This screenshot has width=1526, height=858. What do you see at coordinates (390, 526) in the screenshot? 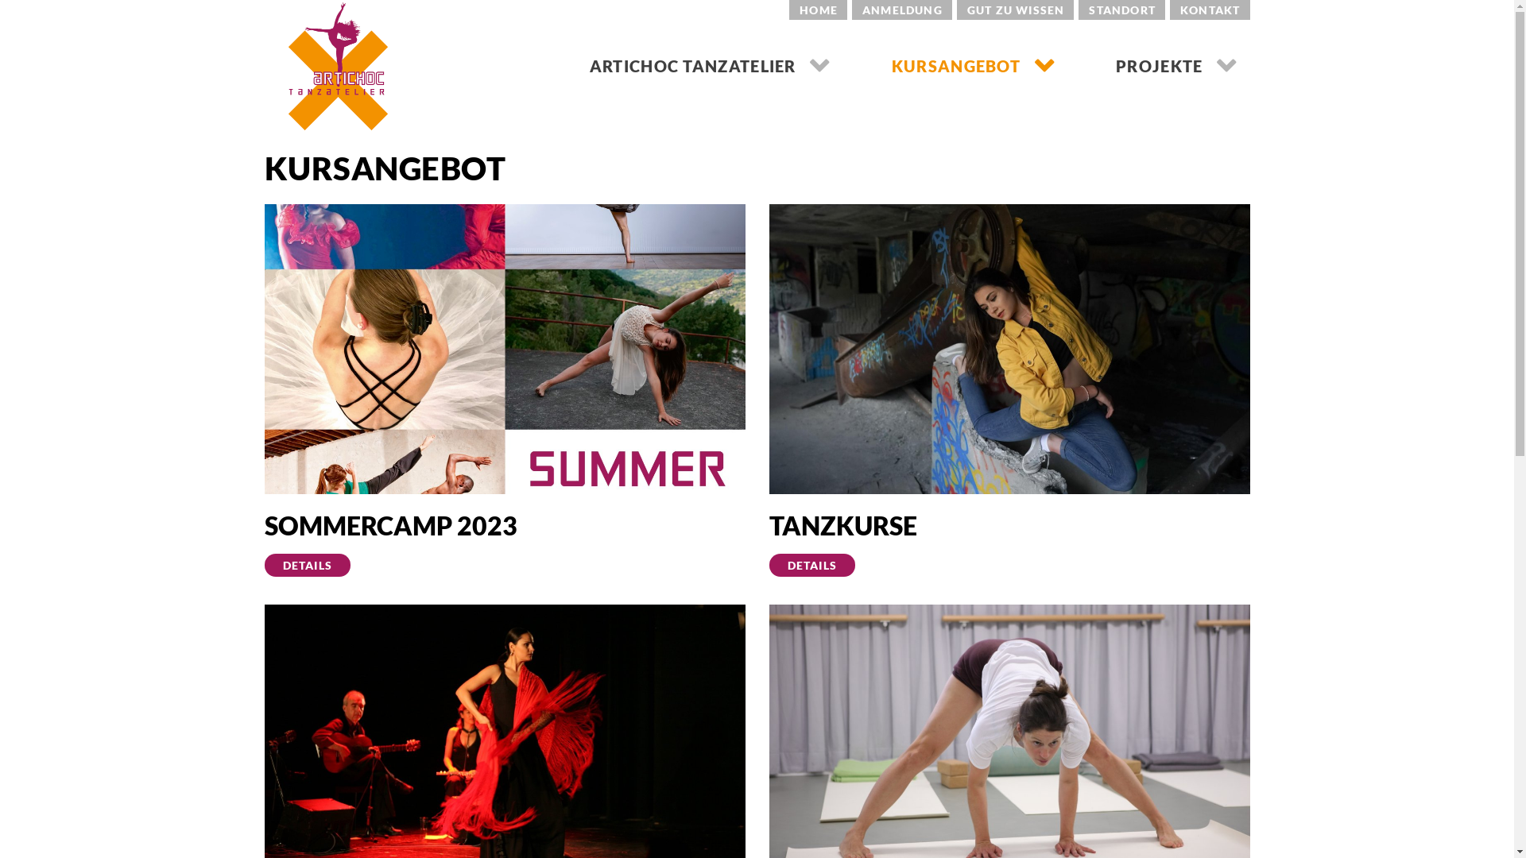
I see `SOMMERCAMP 2023` at bounding box center [390, 526].